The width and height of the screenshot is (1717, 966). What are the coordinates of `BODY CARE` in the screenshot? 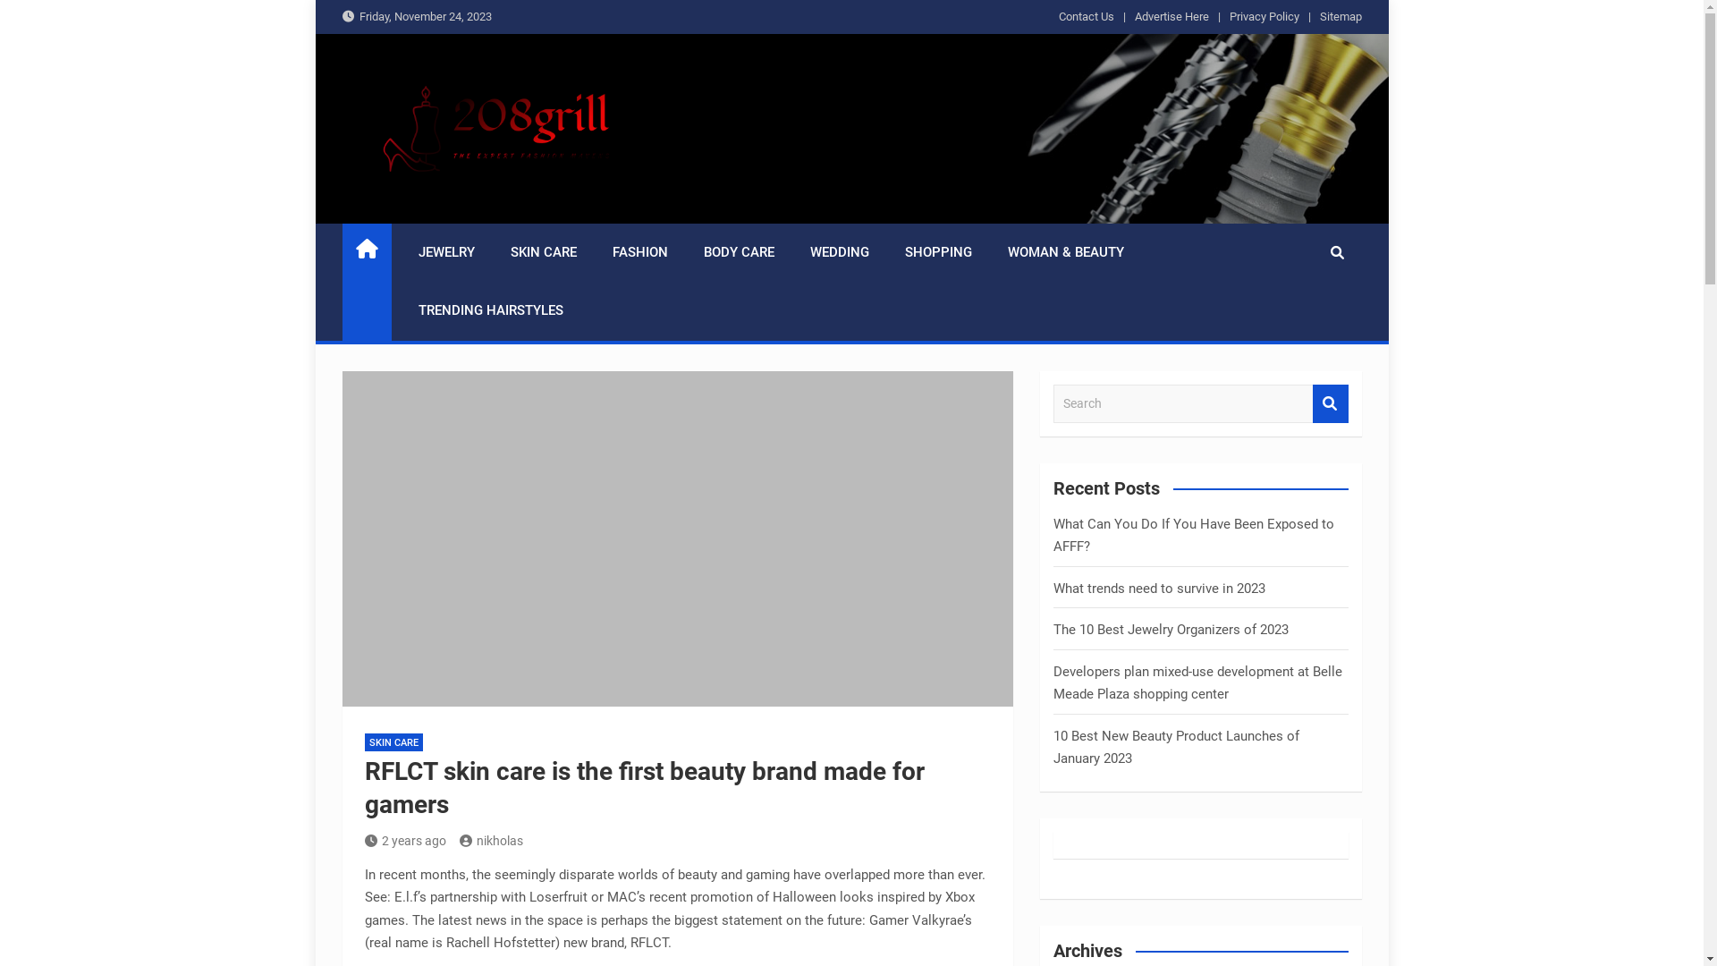 It's located at (739, 253).